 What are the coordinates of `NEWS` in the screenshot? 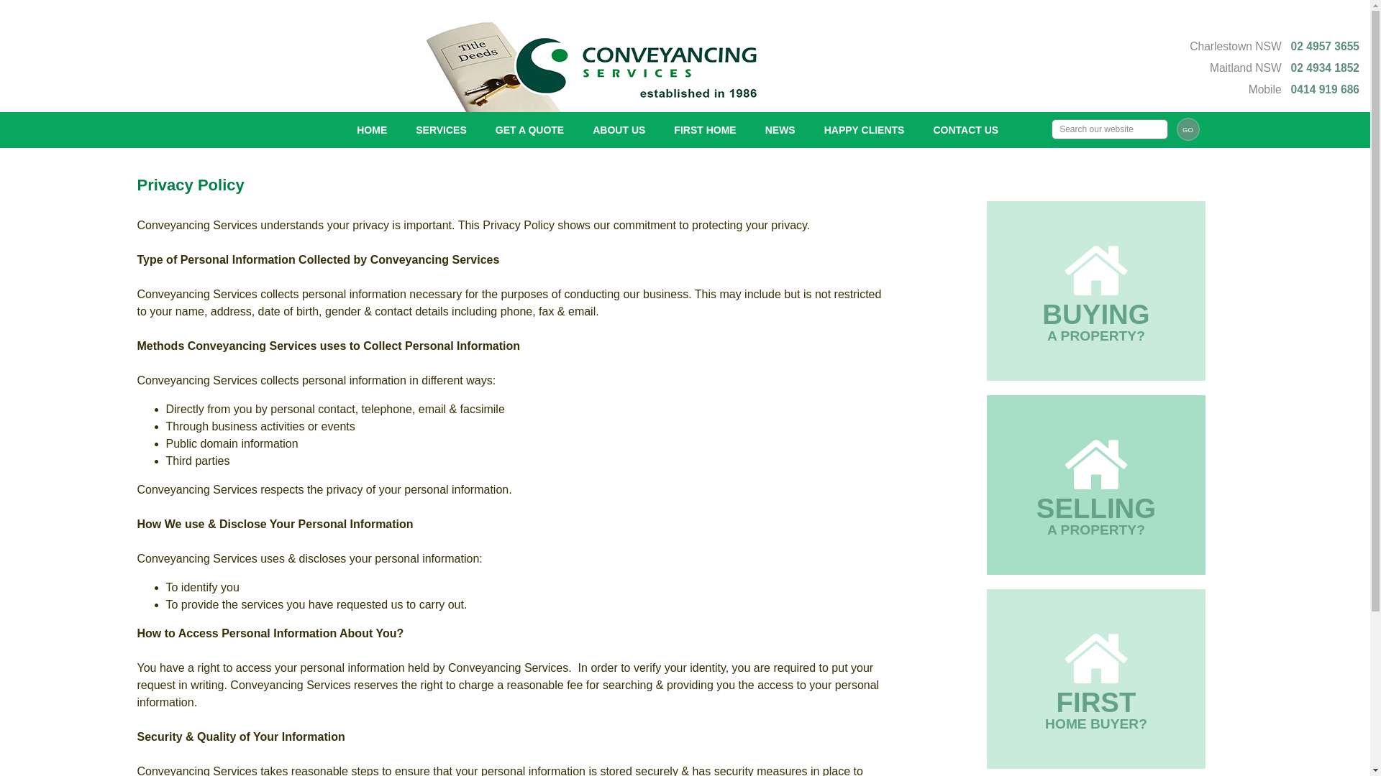 It's located at (780, 129).